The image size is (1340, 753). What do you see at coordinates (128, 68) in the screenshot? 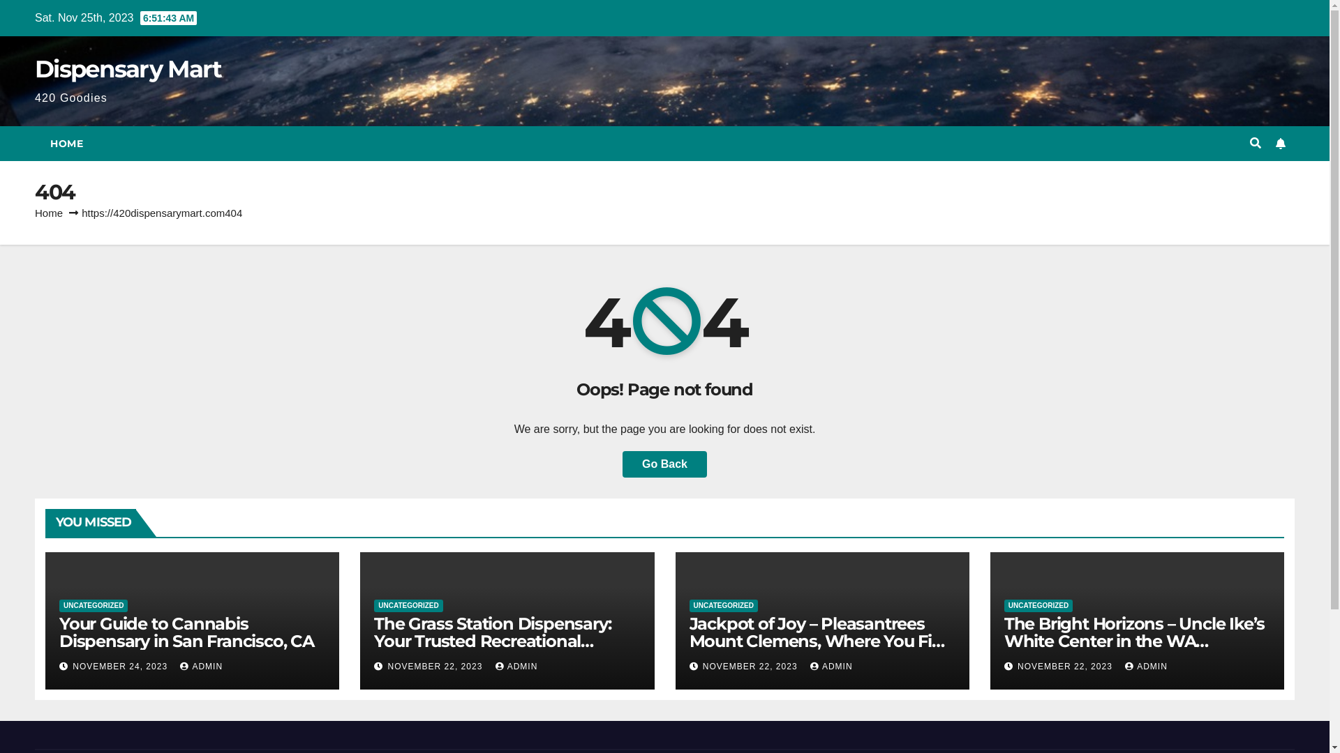
I see `Dispensary Mart` at bounding box center [128, 68].